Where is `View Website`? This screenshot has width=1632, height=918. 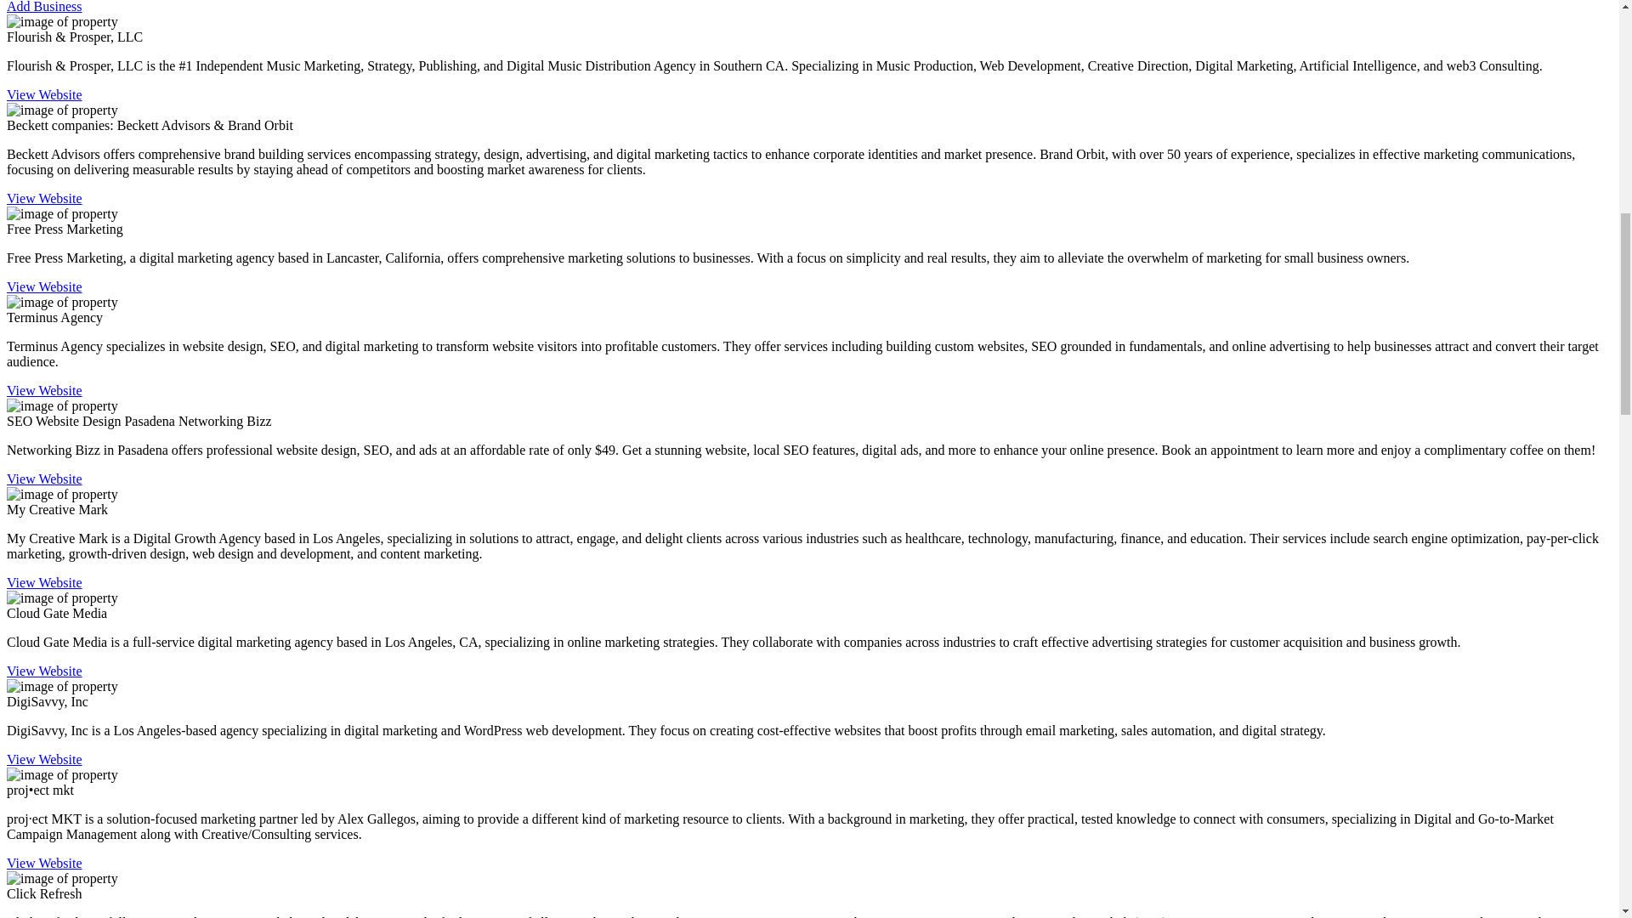 View Website is located at coordinates (44, 390).